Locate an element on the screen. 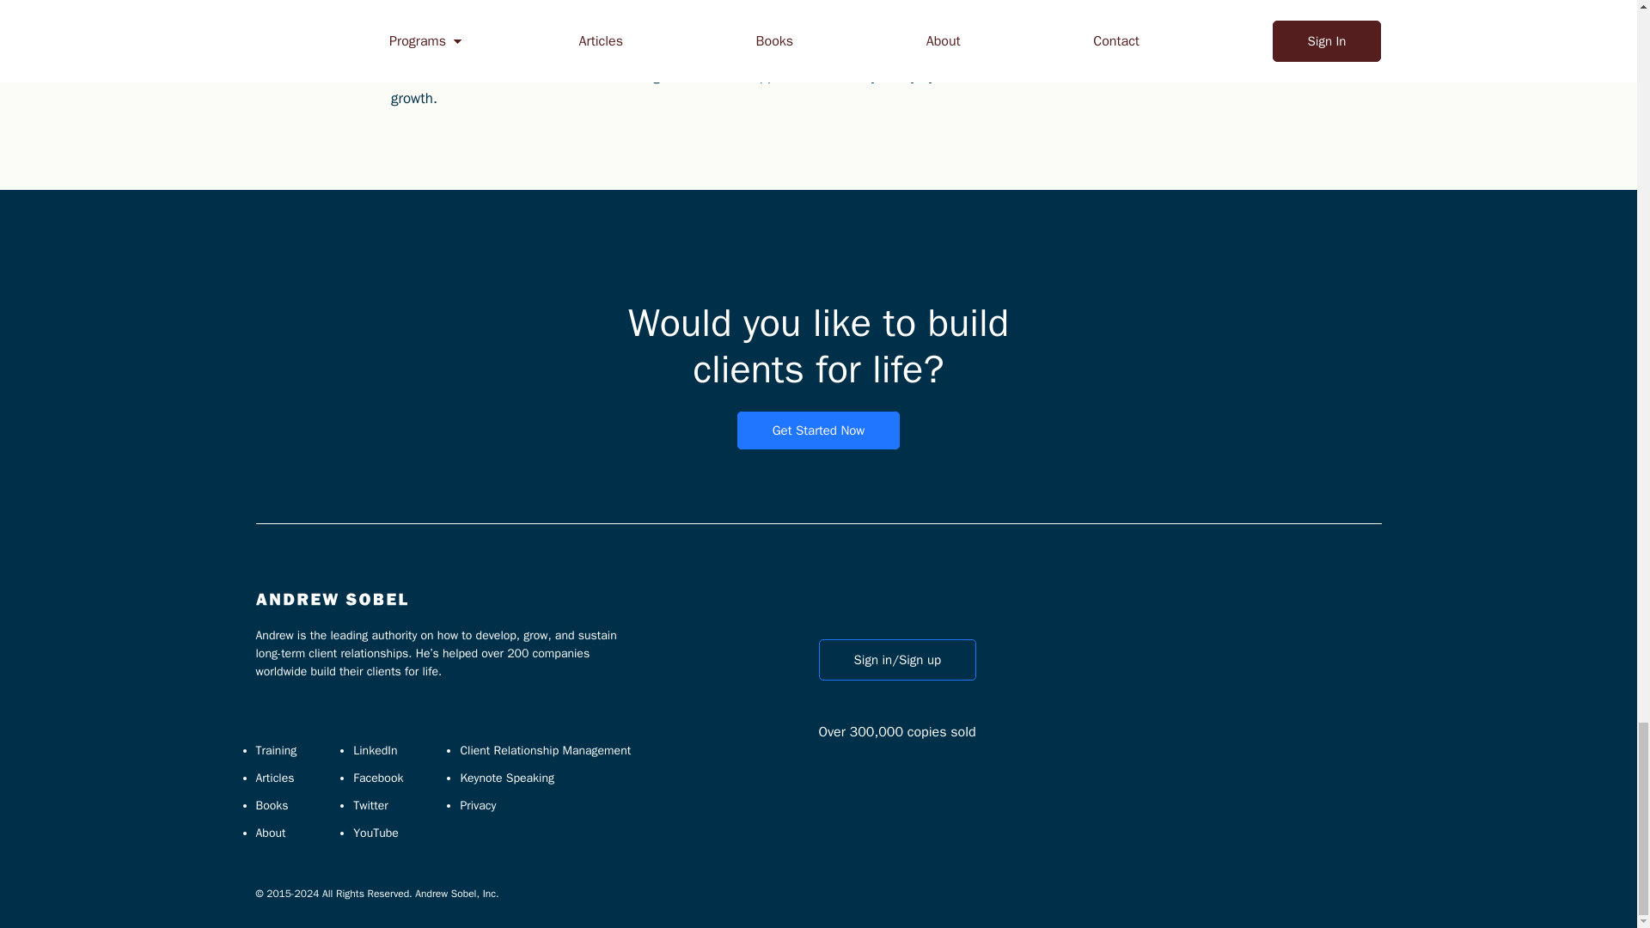 Image resolution: width=1650 pixels, height=928 pixels. Articles is located at coordinates (275, 778).